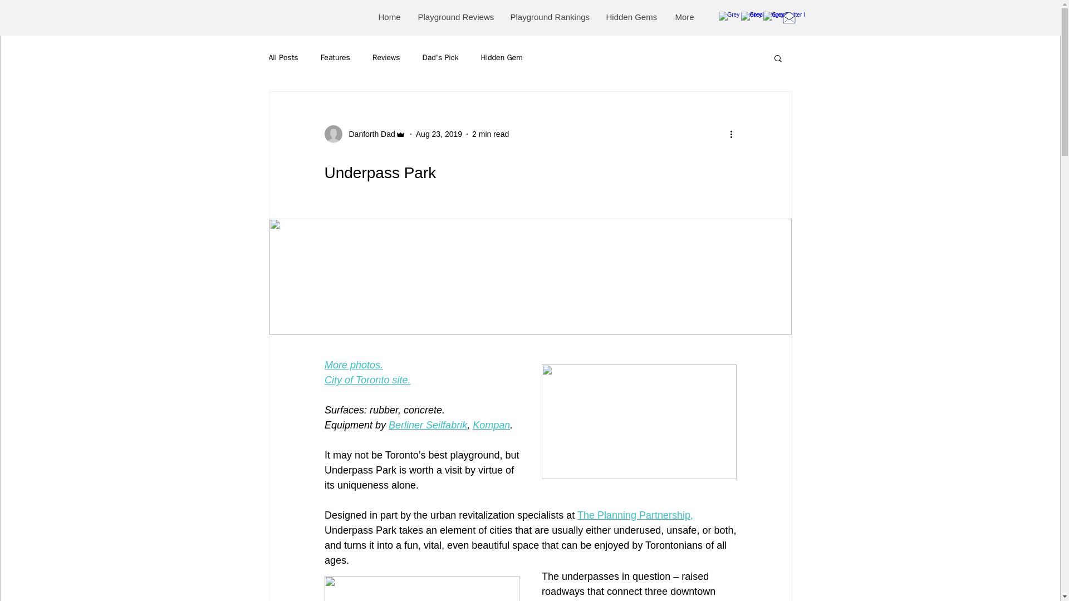 The height and width of the screenshot is (601, 1069). Describe the element at coordinates (353, 365) in the screenshot. I see `More photos.` at that location.